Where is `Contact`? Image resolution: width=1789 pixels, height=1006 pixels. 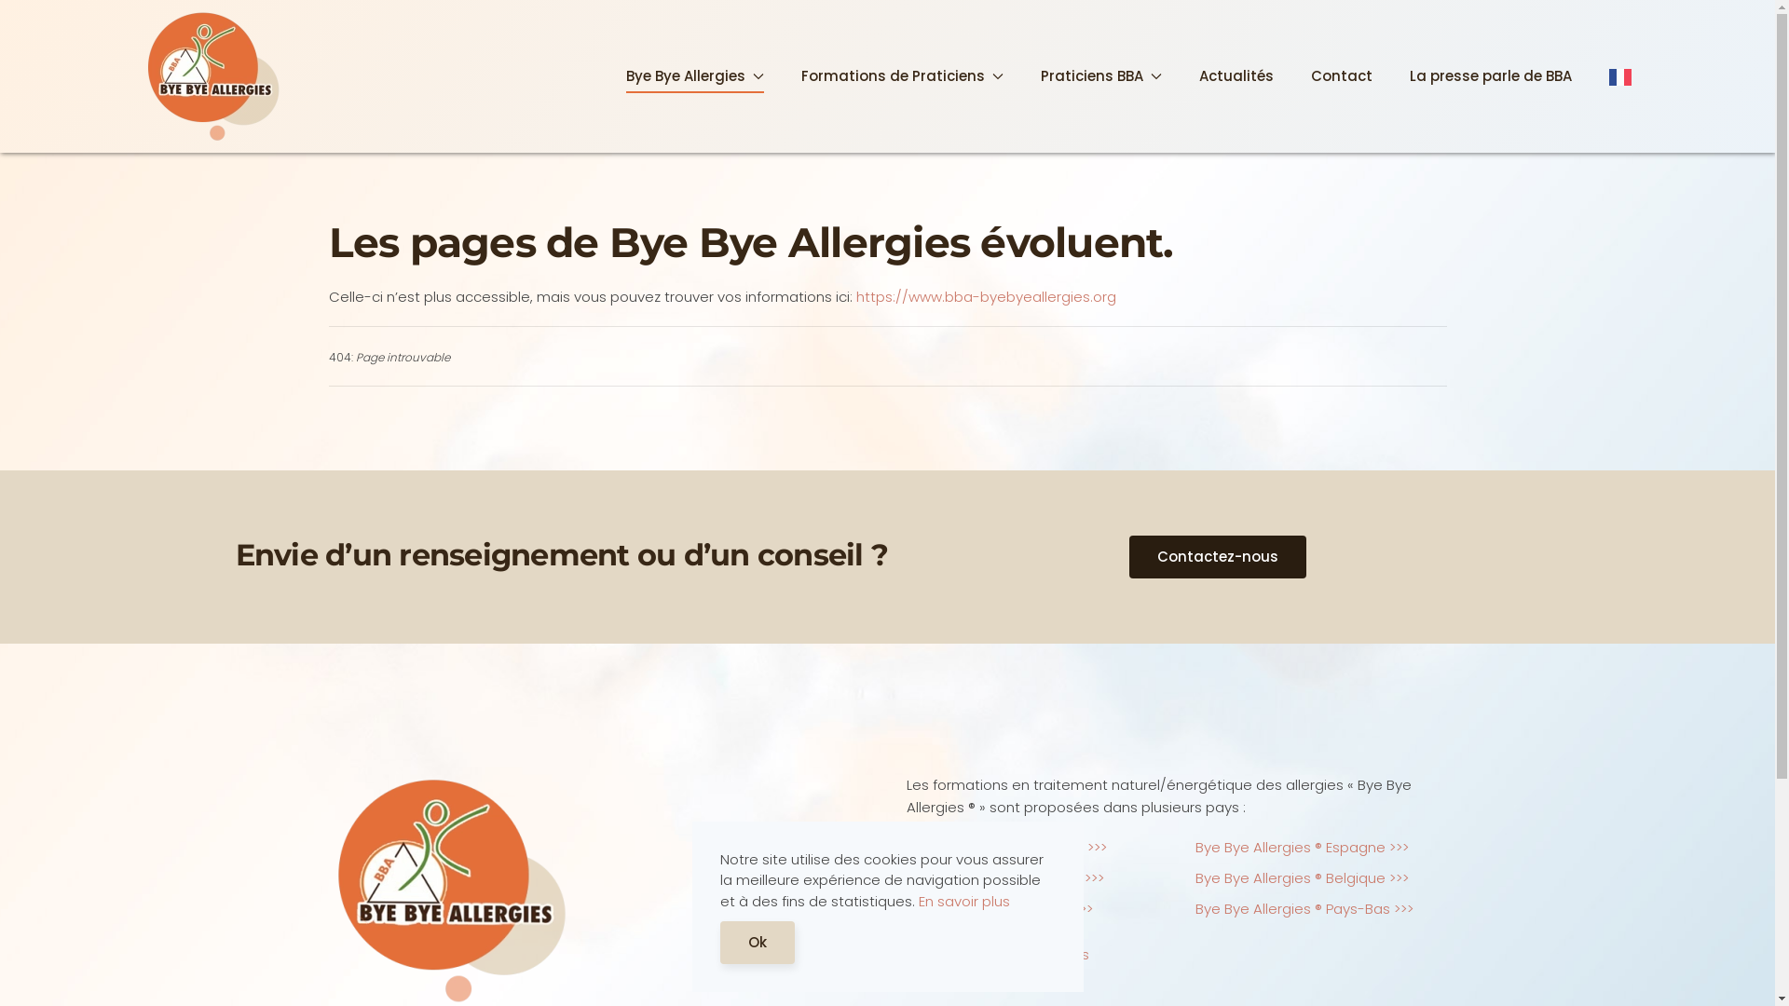
Contact is located at coordinates (1341, 76).